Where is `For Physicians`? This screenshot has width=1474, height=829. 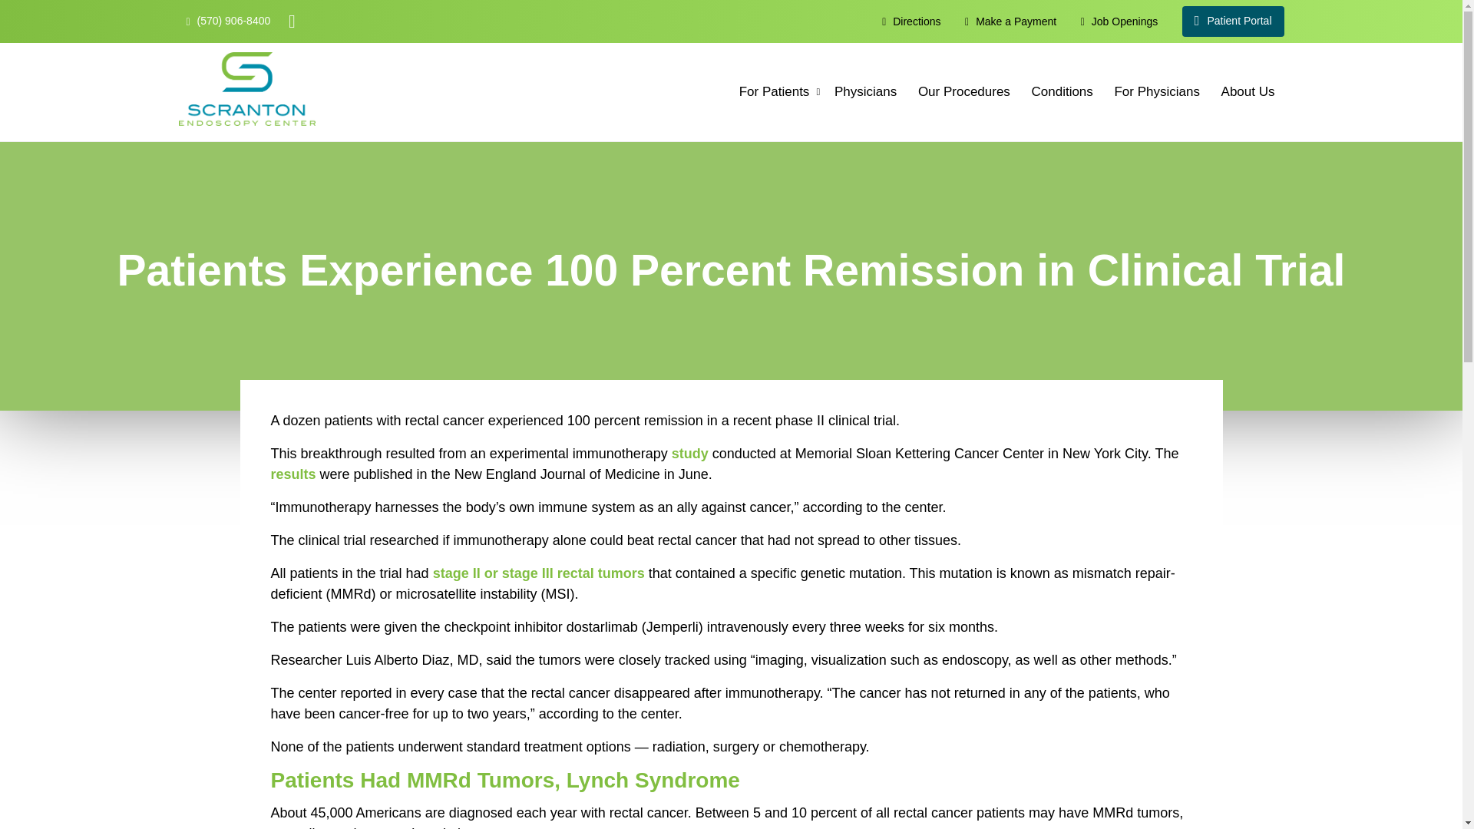 For Physicians is located at coordinates (1156, 92).